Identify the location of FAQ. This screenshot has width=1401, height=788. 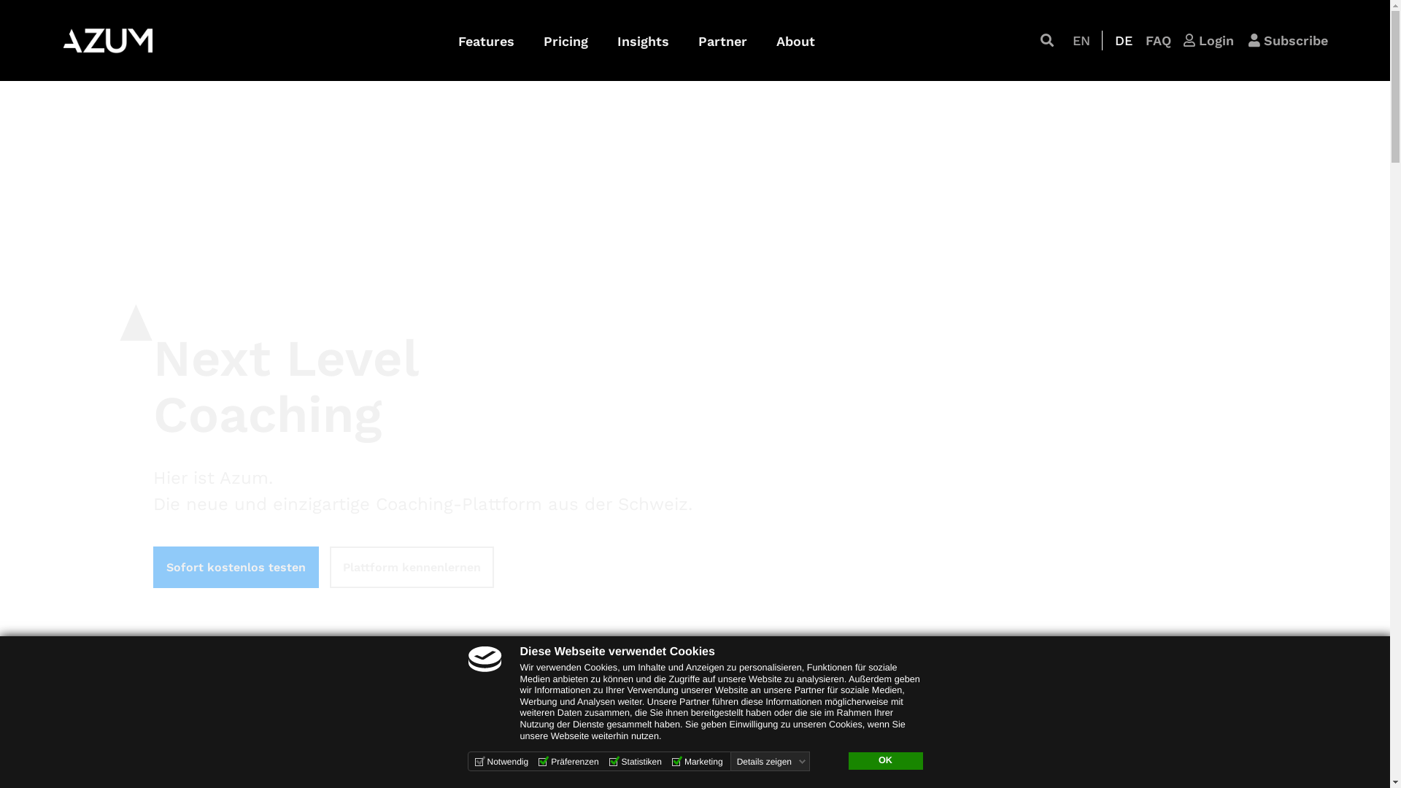
(1159, 39).